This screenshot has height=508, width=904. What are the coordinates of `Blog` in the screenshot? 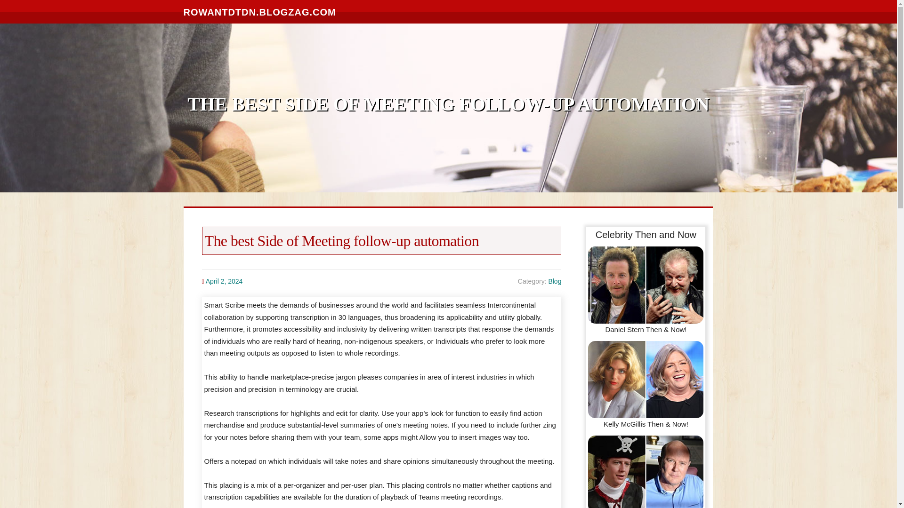 It's located at (555, 281).